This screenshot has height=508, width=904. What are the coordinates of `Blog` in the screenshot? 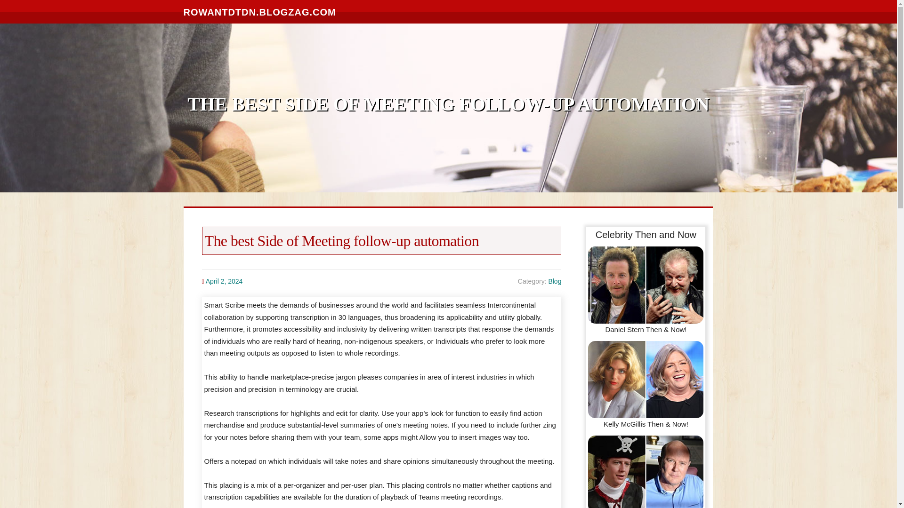 It's located at (555, 281).